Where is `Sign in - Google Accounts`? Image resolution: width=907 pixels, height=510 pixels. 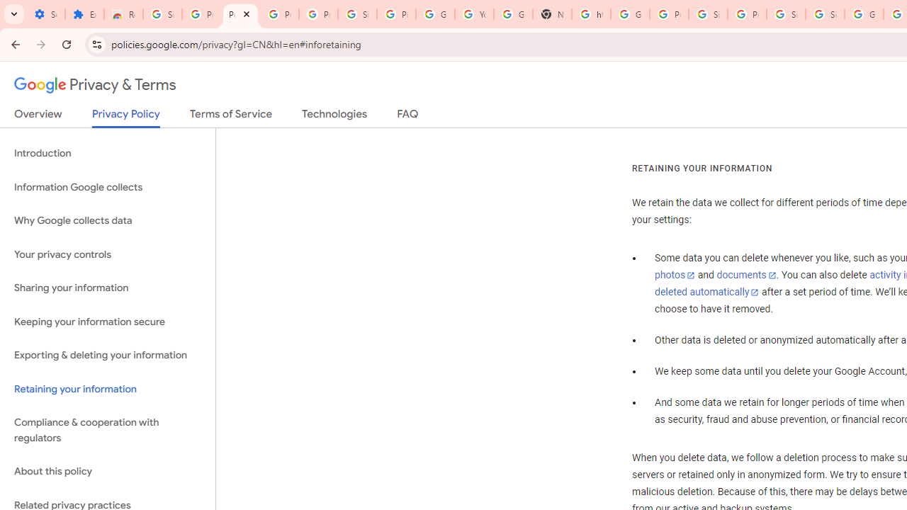 Sign in - Google Accounts is located at coordinates (357, 14).